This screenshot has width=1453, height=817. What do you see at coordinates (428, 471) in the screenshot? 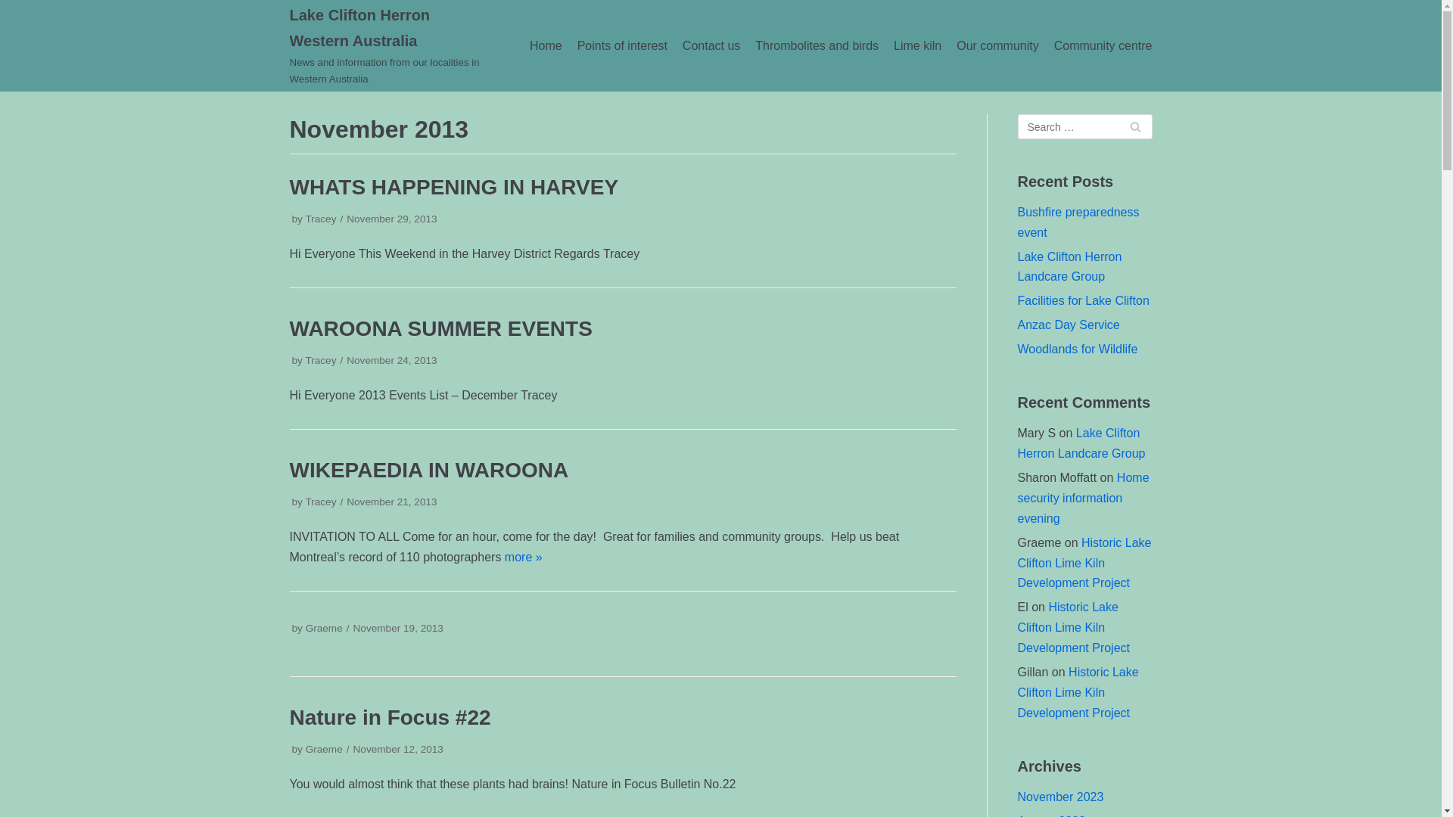
I see `WIKEPAEDIA IN WAROONA` at bounding box center [428, 471].